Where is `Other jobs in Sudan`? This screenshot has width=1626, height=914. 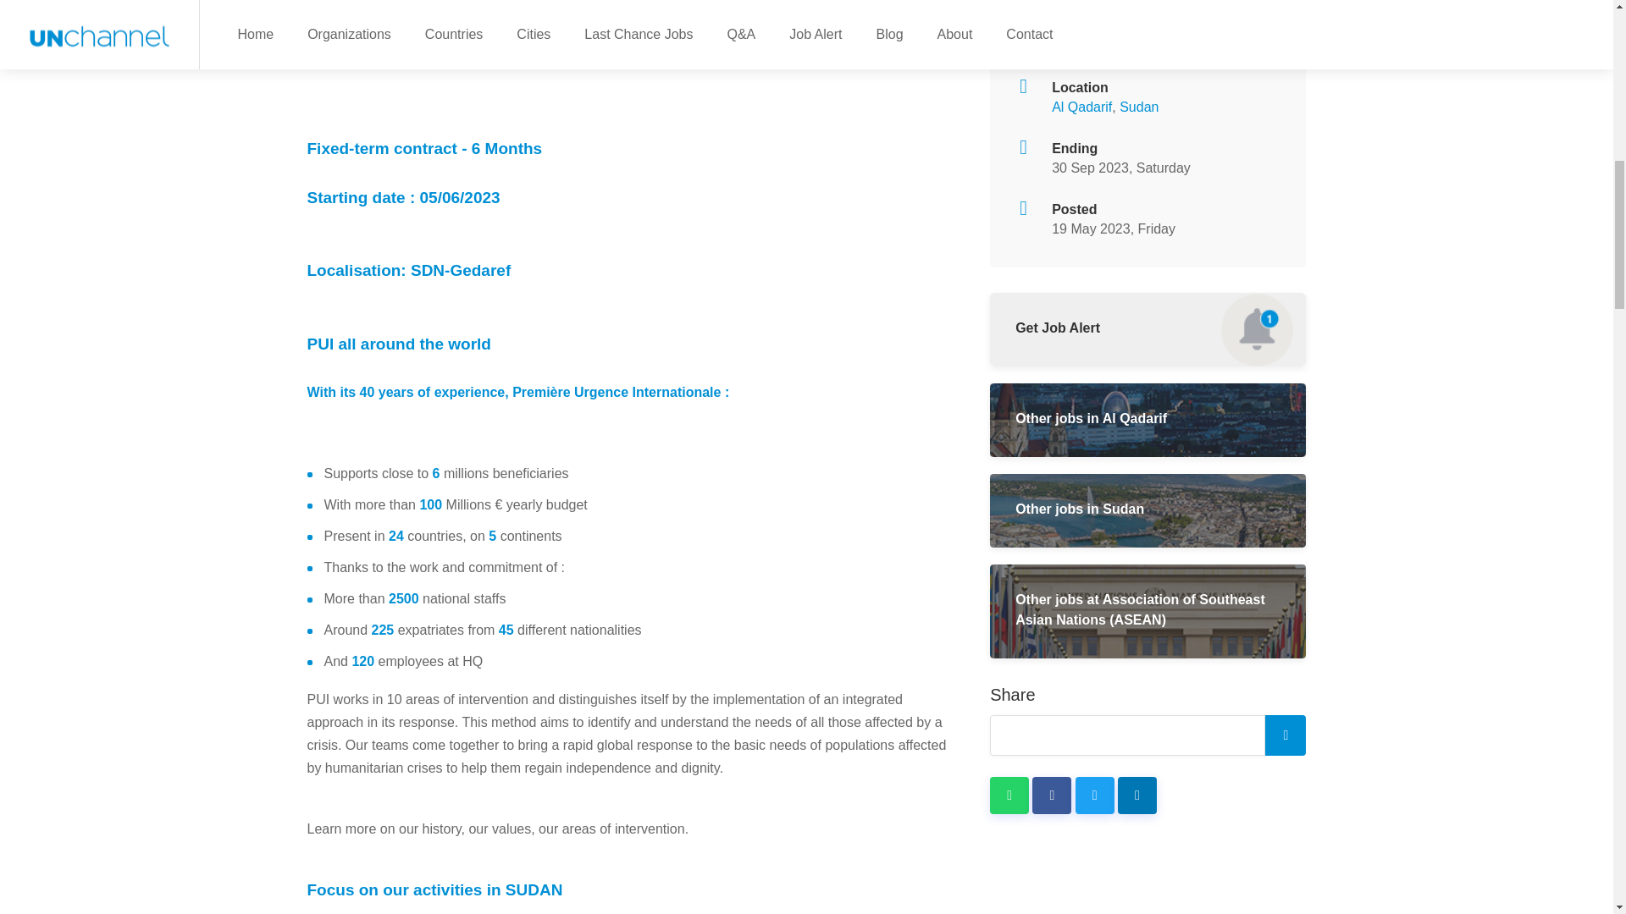 Other jobs in Sudan is located at coordinates (1148, 510).